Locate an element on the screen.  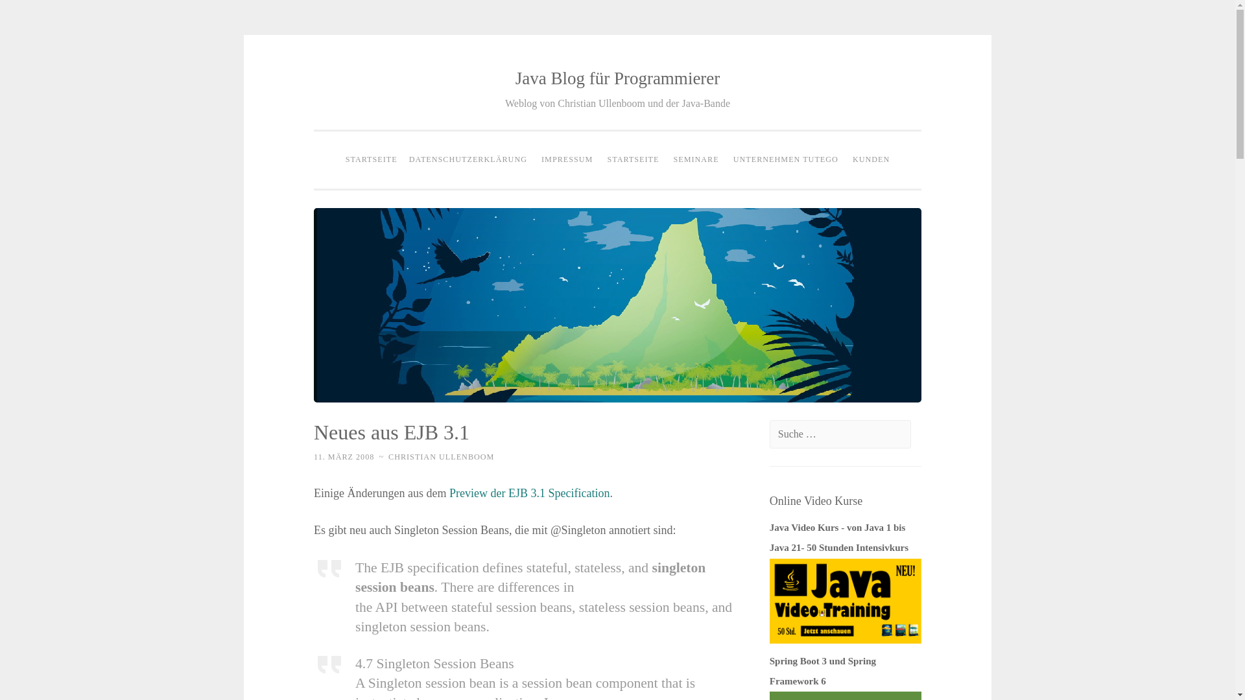
SEMINARE is located at coordinates (696, 159).